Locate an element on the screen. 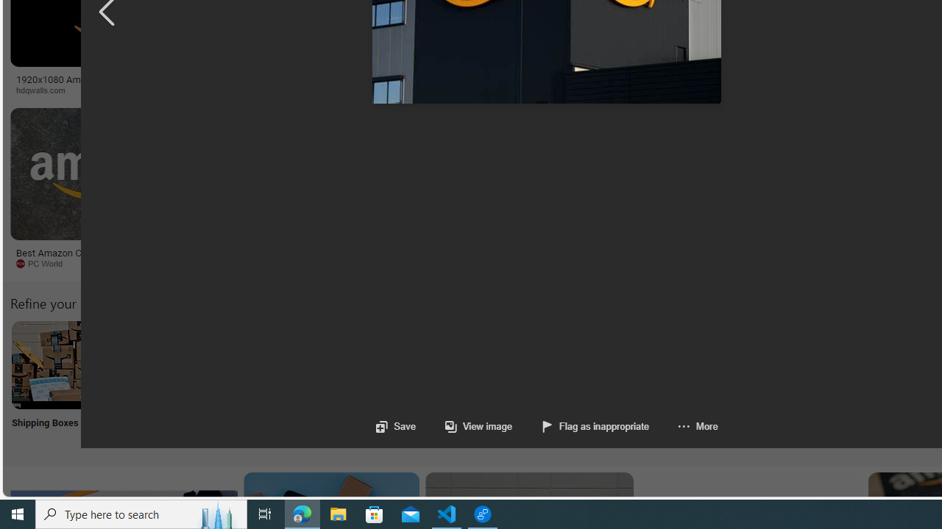 This screenshot has height=529, width=942. Flag as inappropriate is located at coordinates (596, 426).